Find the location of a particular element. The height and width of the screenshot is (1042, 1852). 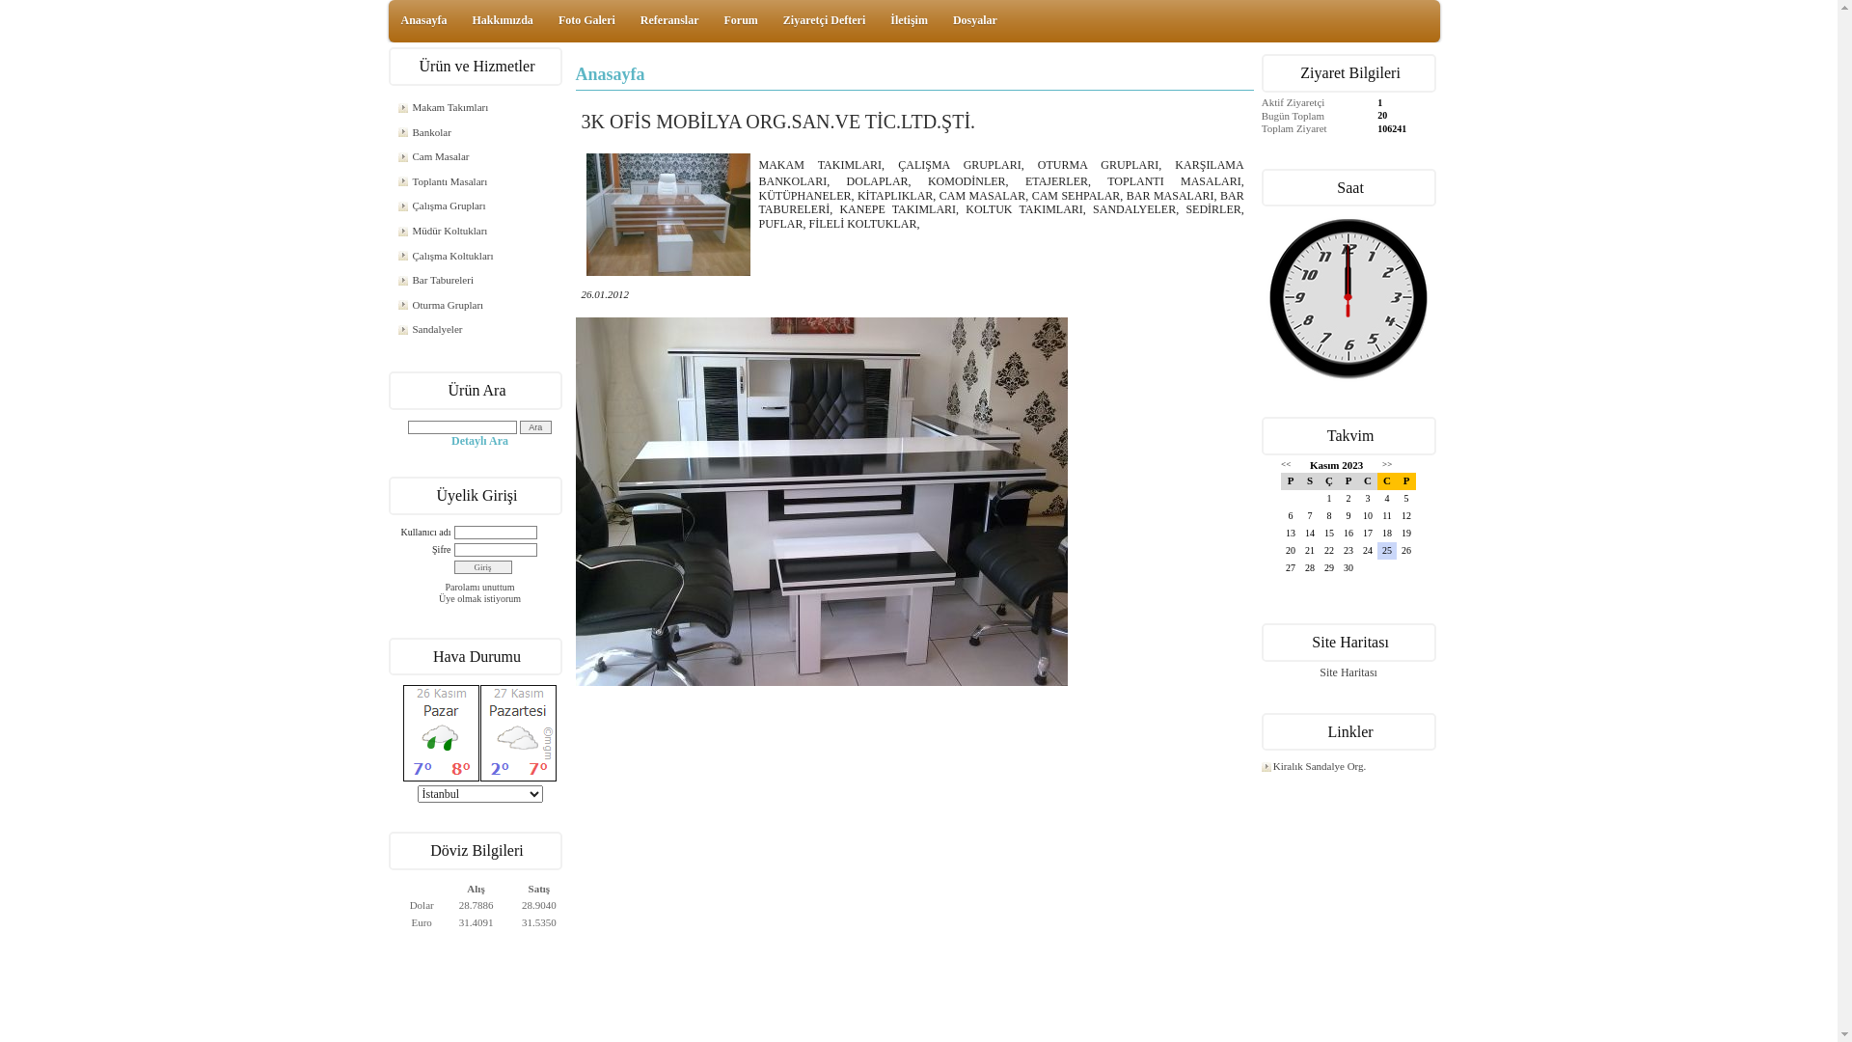

>> is located at coordinates (1387, 464).